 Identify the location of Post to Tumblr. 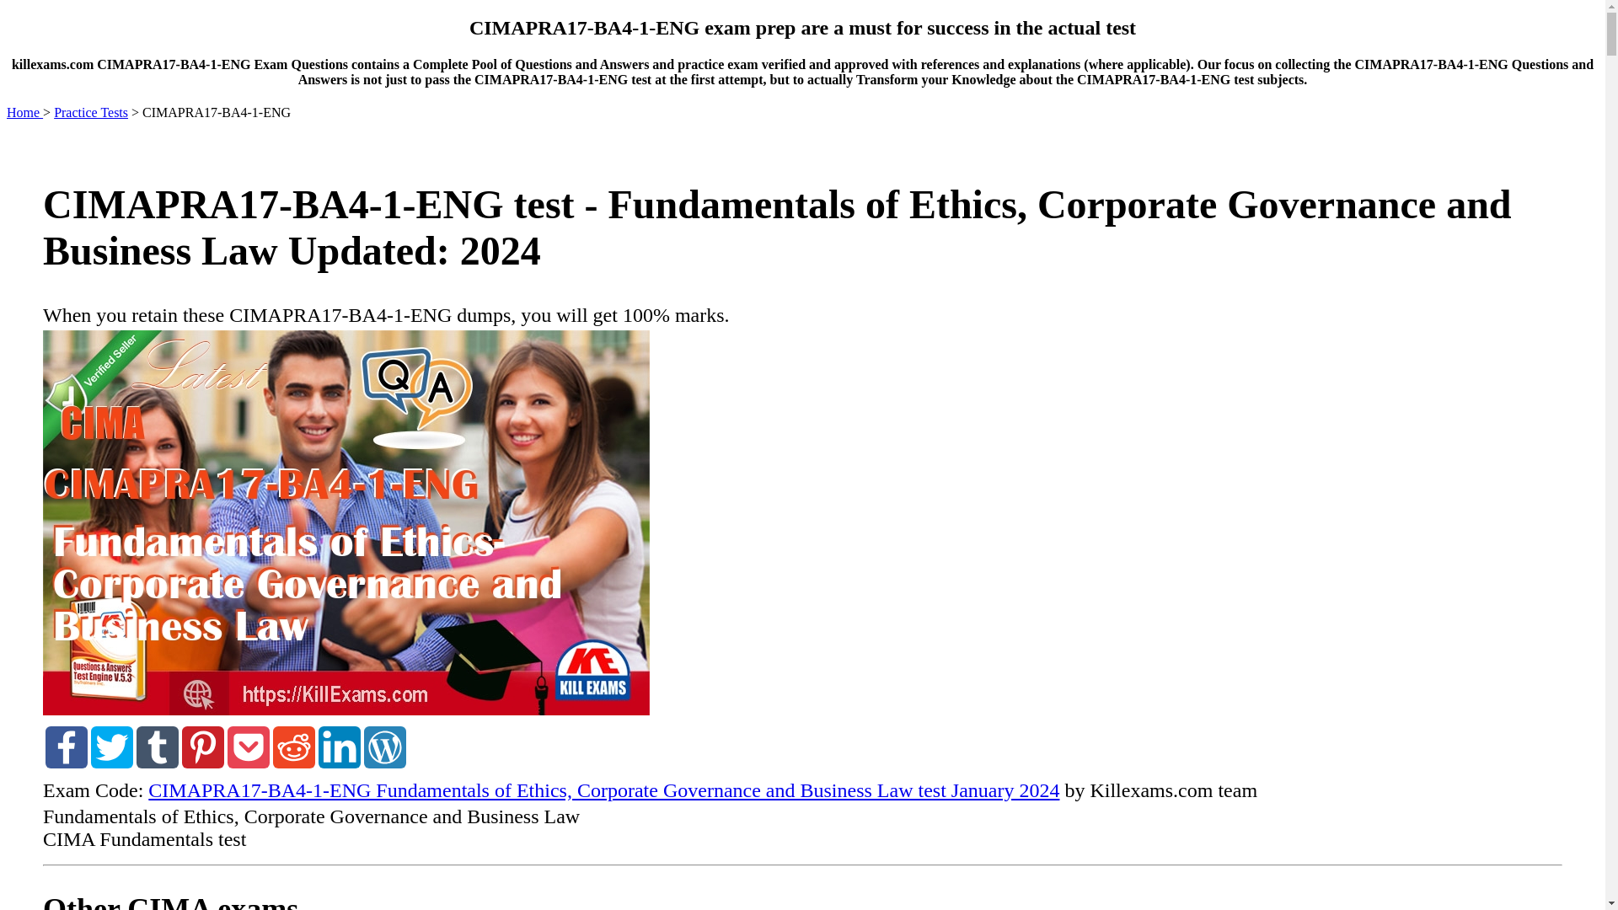
(157, 762).